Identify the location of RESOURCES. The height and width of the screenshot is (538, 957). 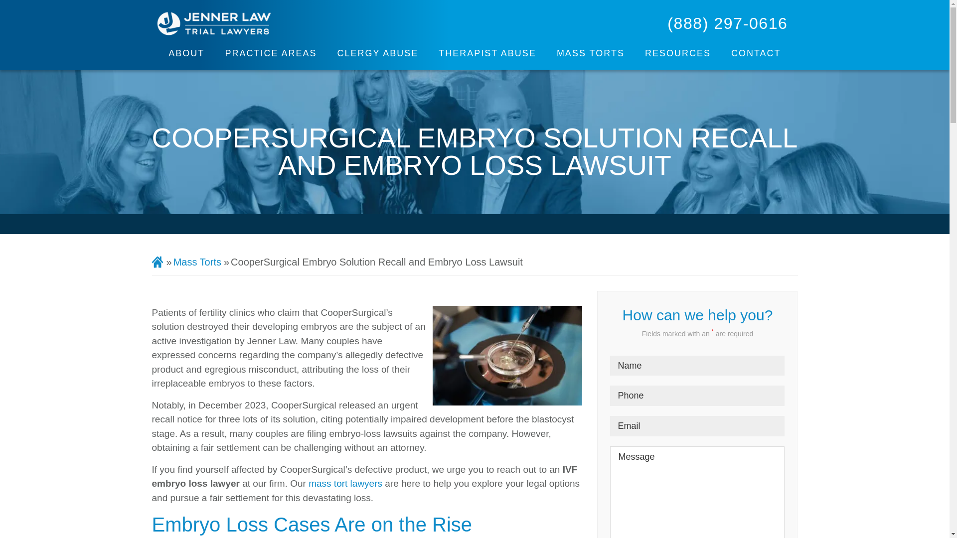
(682, 53).